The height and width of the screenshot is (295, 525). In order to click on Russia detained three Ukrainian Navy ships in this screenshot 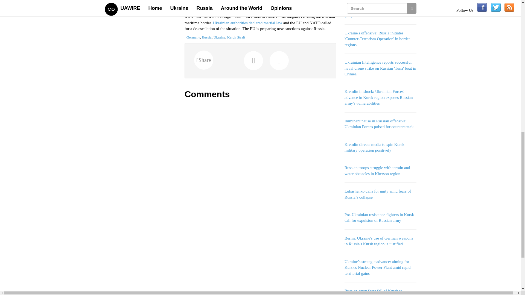, I will do `click(241, 11)`.